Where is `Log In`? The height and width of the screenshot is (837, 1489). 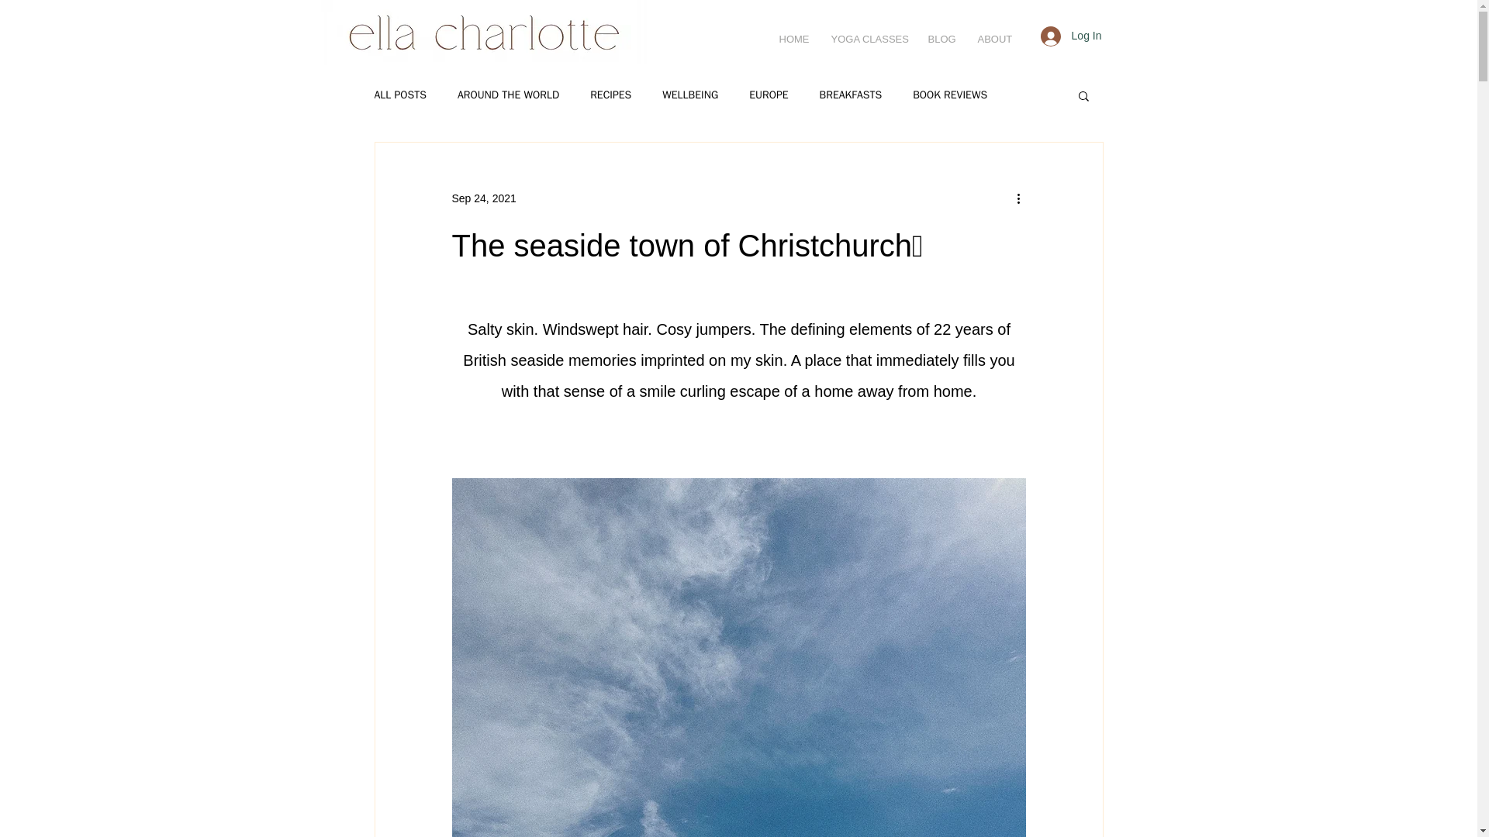 Log In is located at coordinates (1071, 36).